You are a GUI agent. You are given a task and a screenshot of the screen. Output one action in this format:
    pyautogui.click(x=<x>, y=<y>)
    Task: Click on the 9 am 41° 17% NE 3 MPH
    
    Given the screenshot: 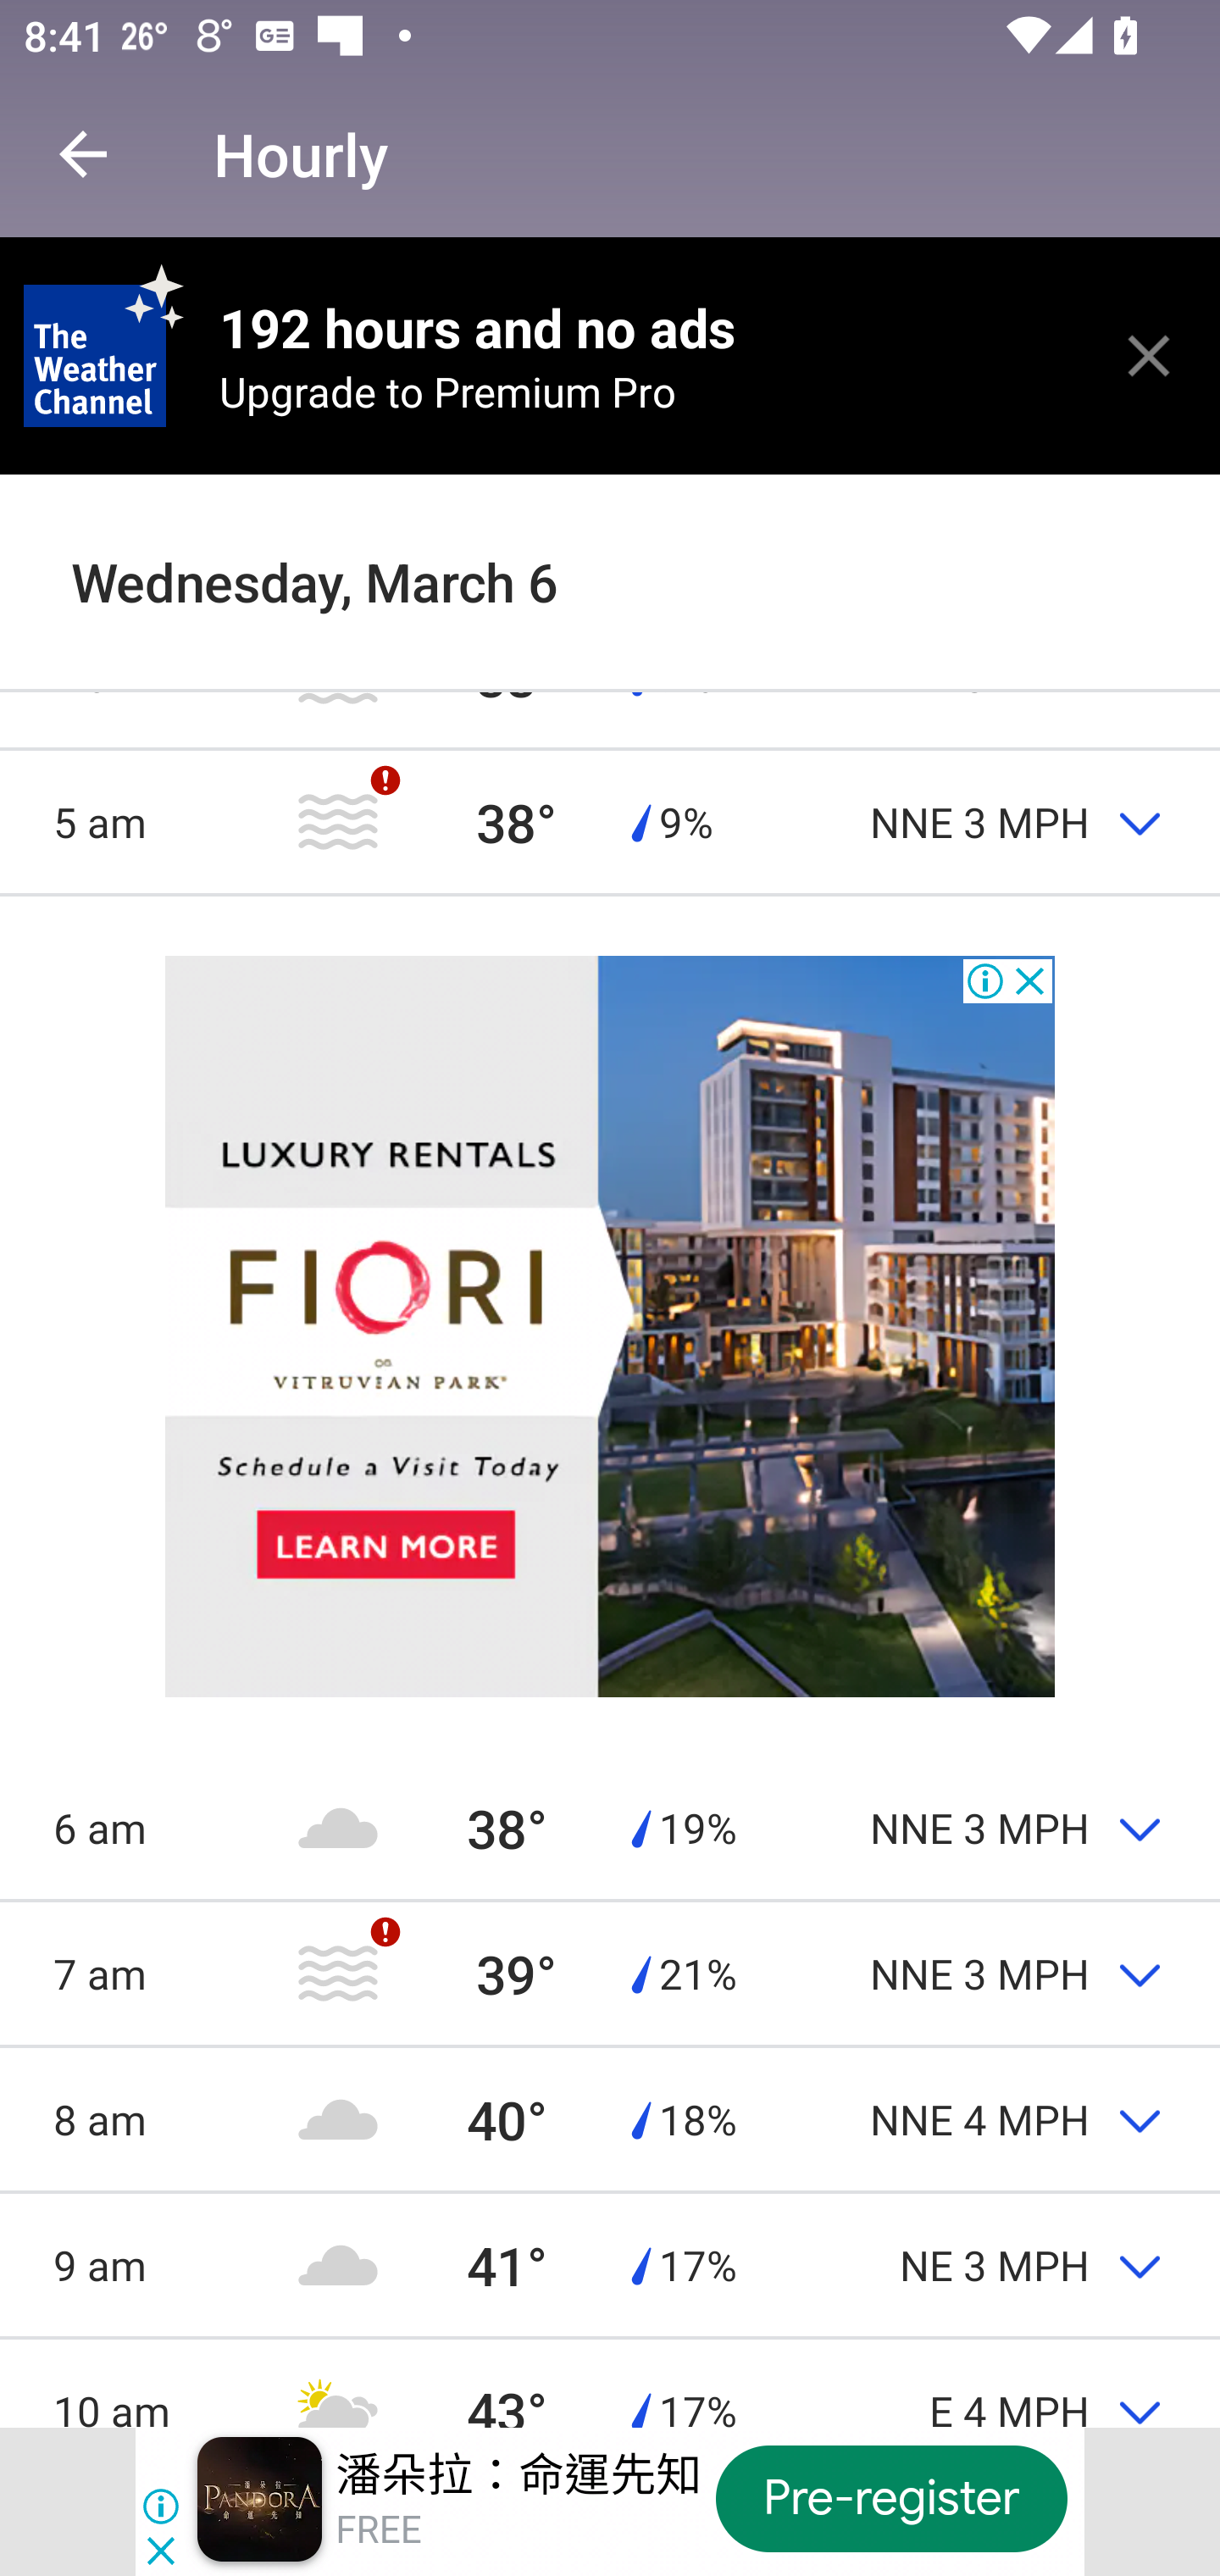 What is the action you would take?
    pyautogui.click(x=610, y=2266)
    